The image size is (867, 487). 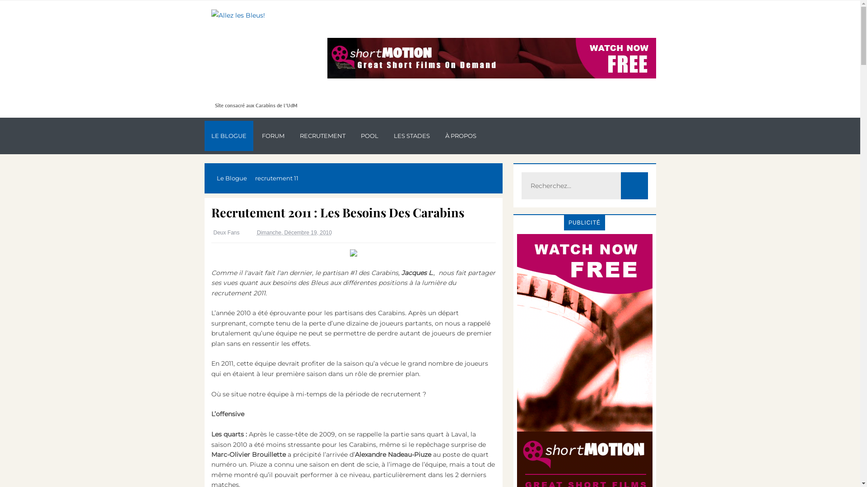 What do you see at coordinates (277, 178) in the screenshot?
I see `recrutement 11` at bounding box center [277, 178].